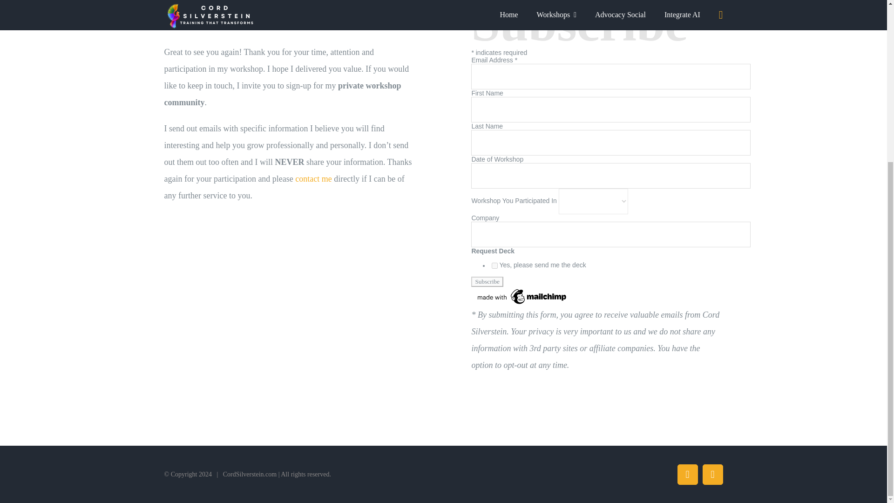  I want to click on Subscribe, so click(487, 281).